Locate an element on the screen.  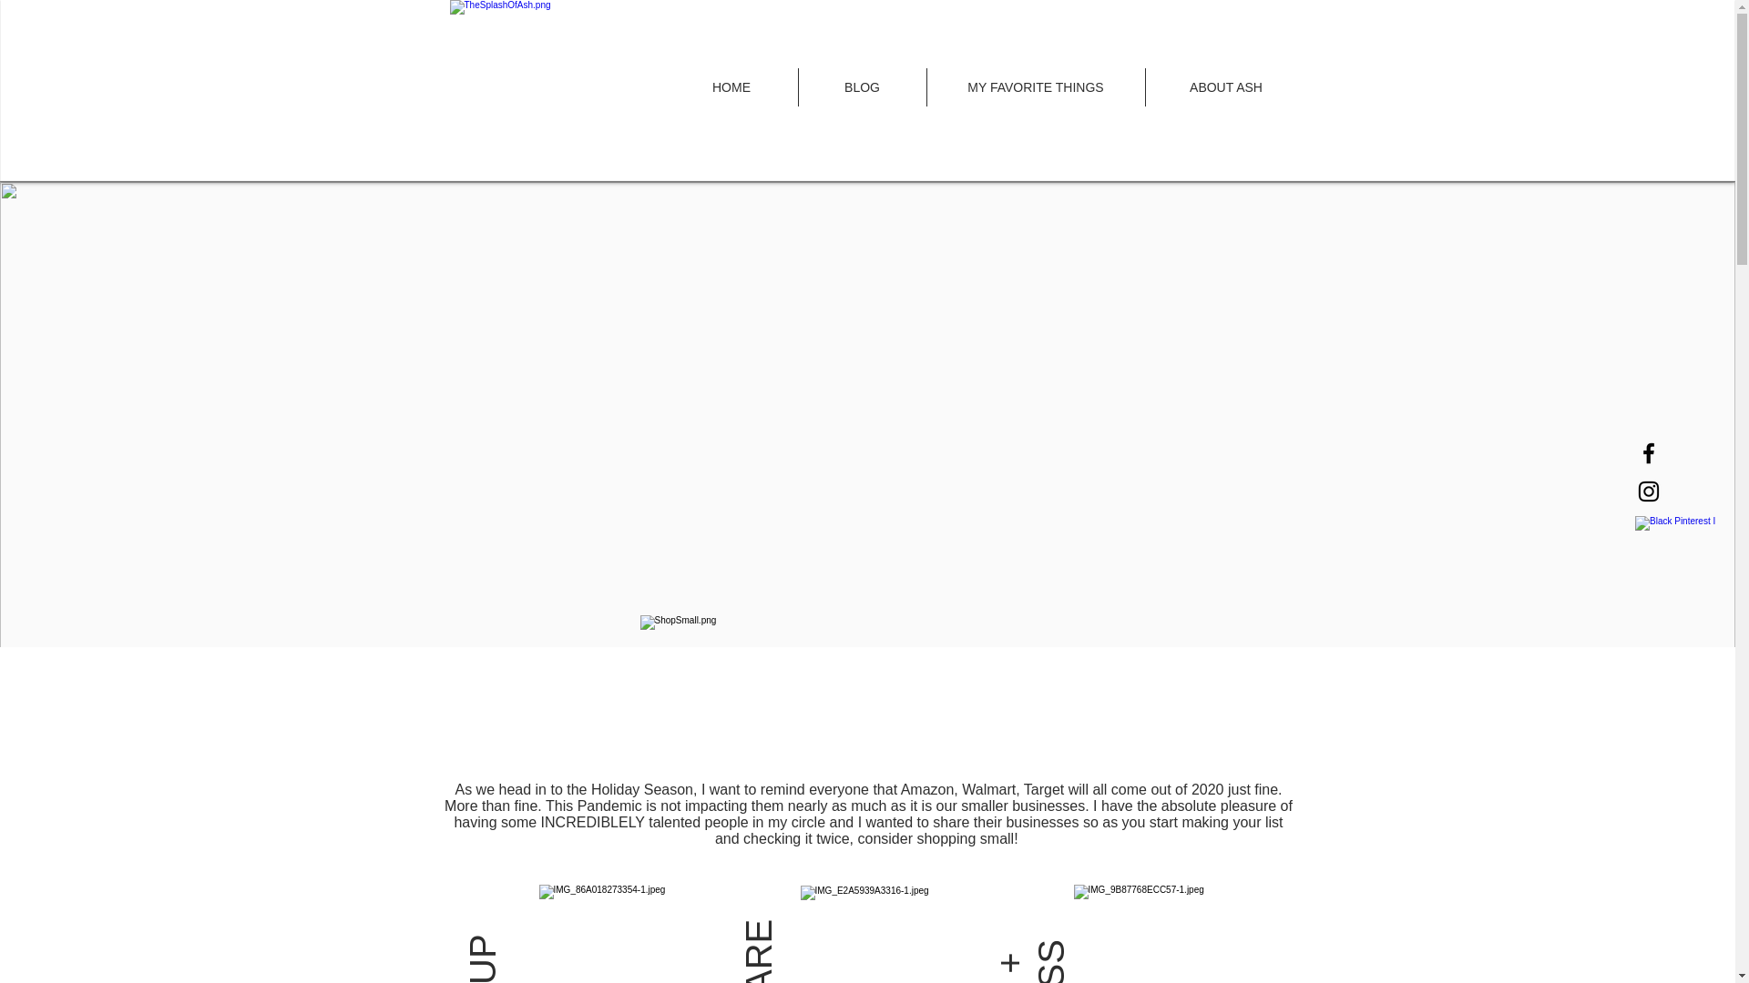
BLOG is located at coordinates (861, 86).